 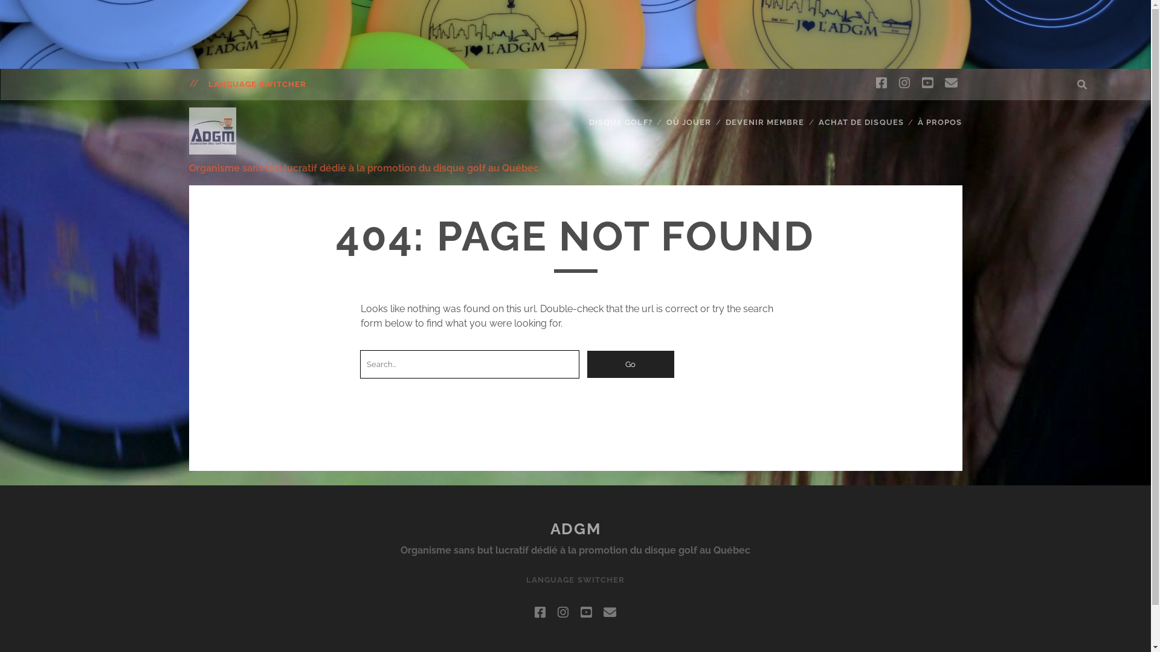 What do you see at coordinates (904, 83) in the screenshot?
I see `instagram` at bounding box center [904, 83].